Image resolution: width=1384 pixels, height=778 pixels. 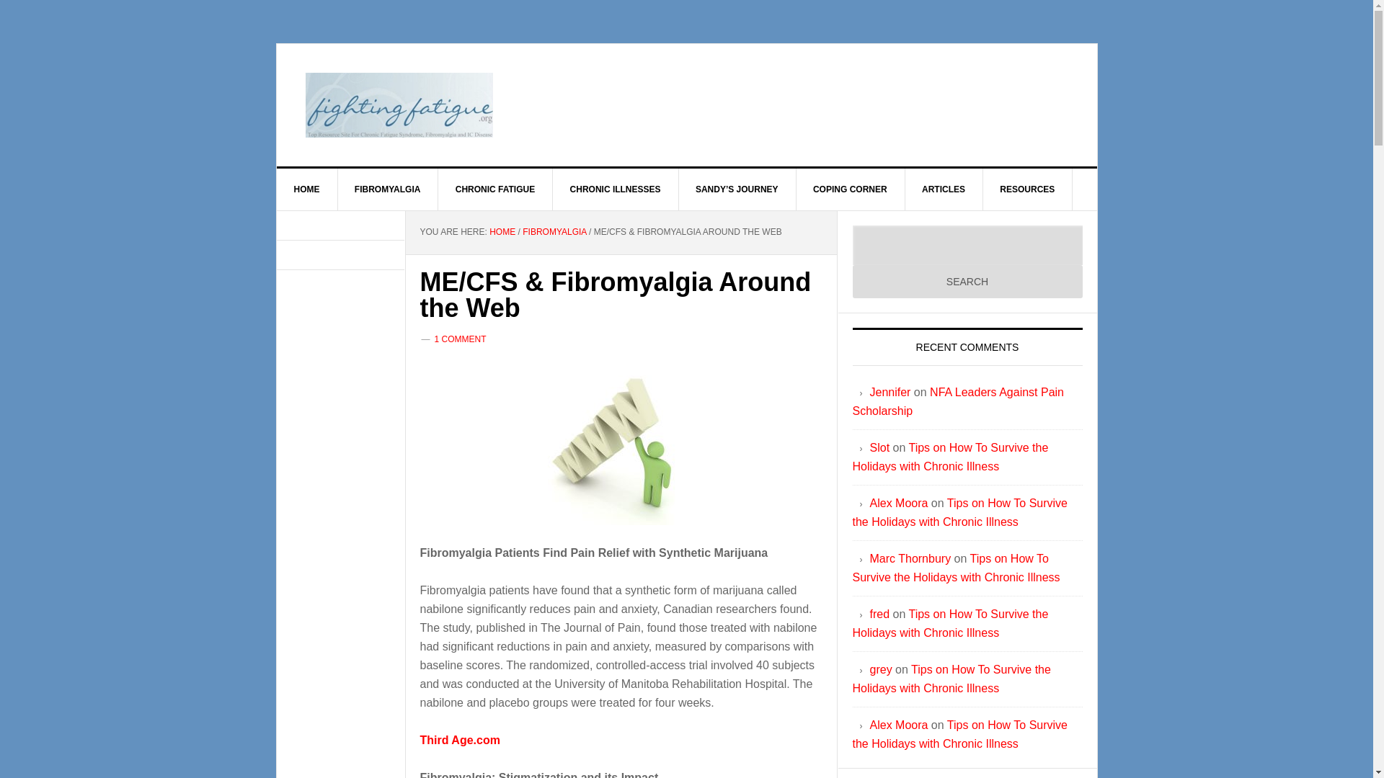 What do you see at coordinates (388, 189) in the screenshot?
I see `FIBROMYALGIA` at bounding box center [388, 189].